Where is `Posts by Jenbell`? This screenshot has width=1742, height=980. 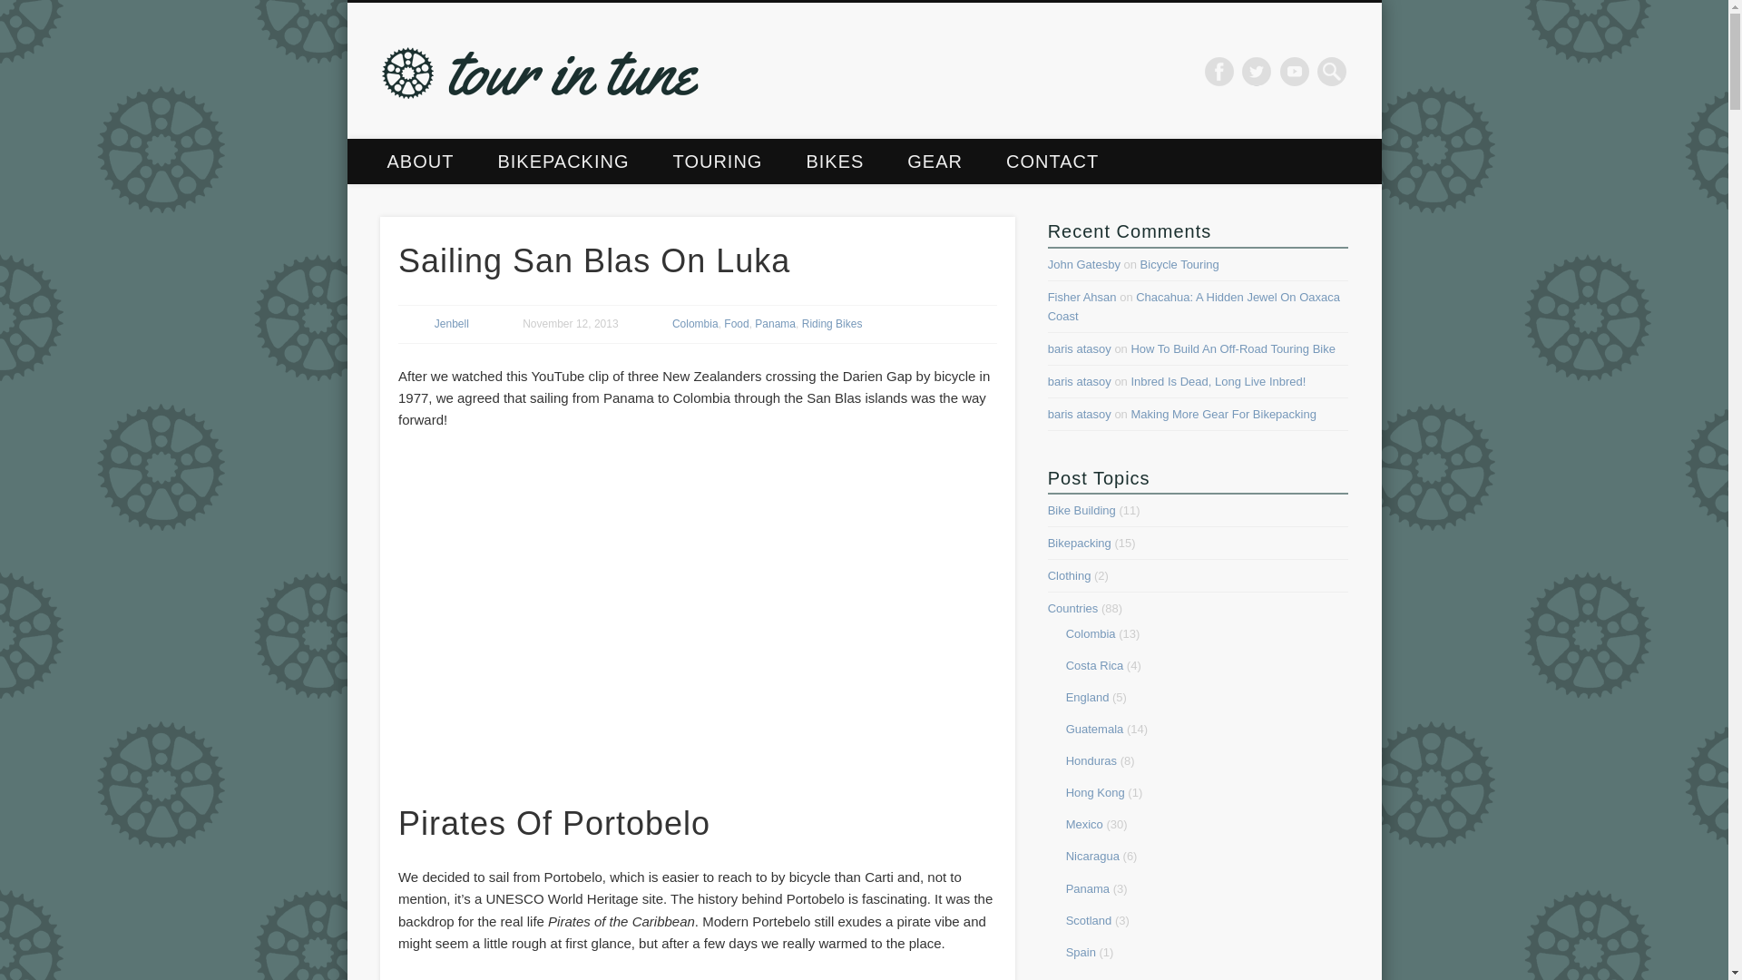
Posts by Jenbell is located at coordinates (451, 323).